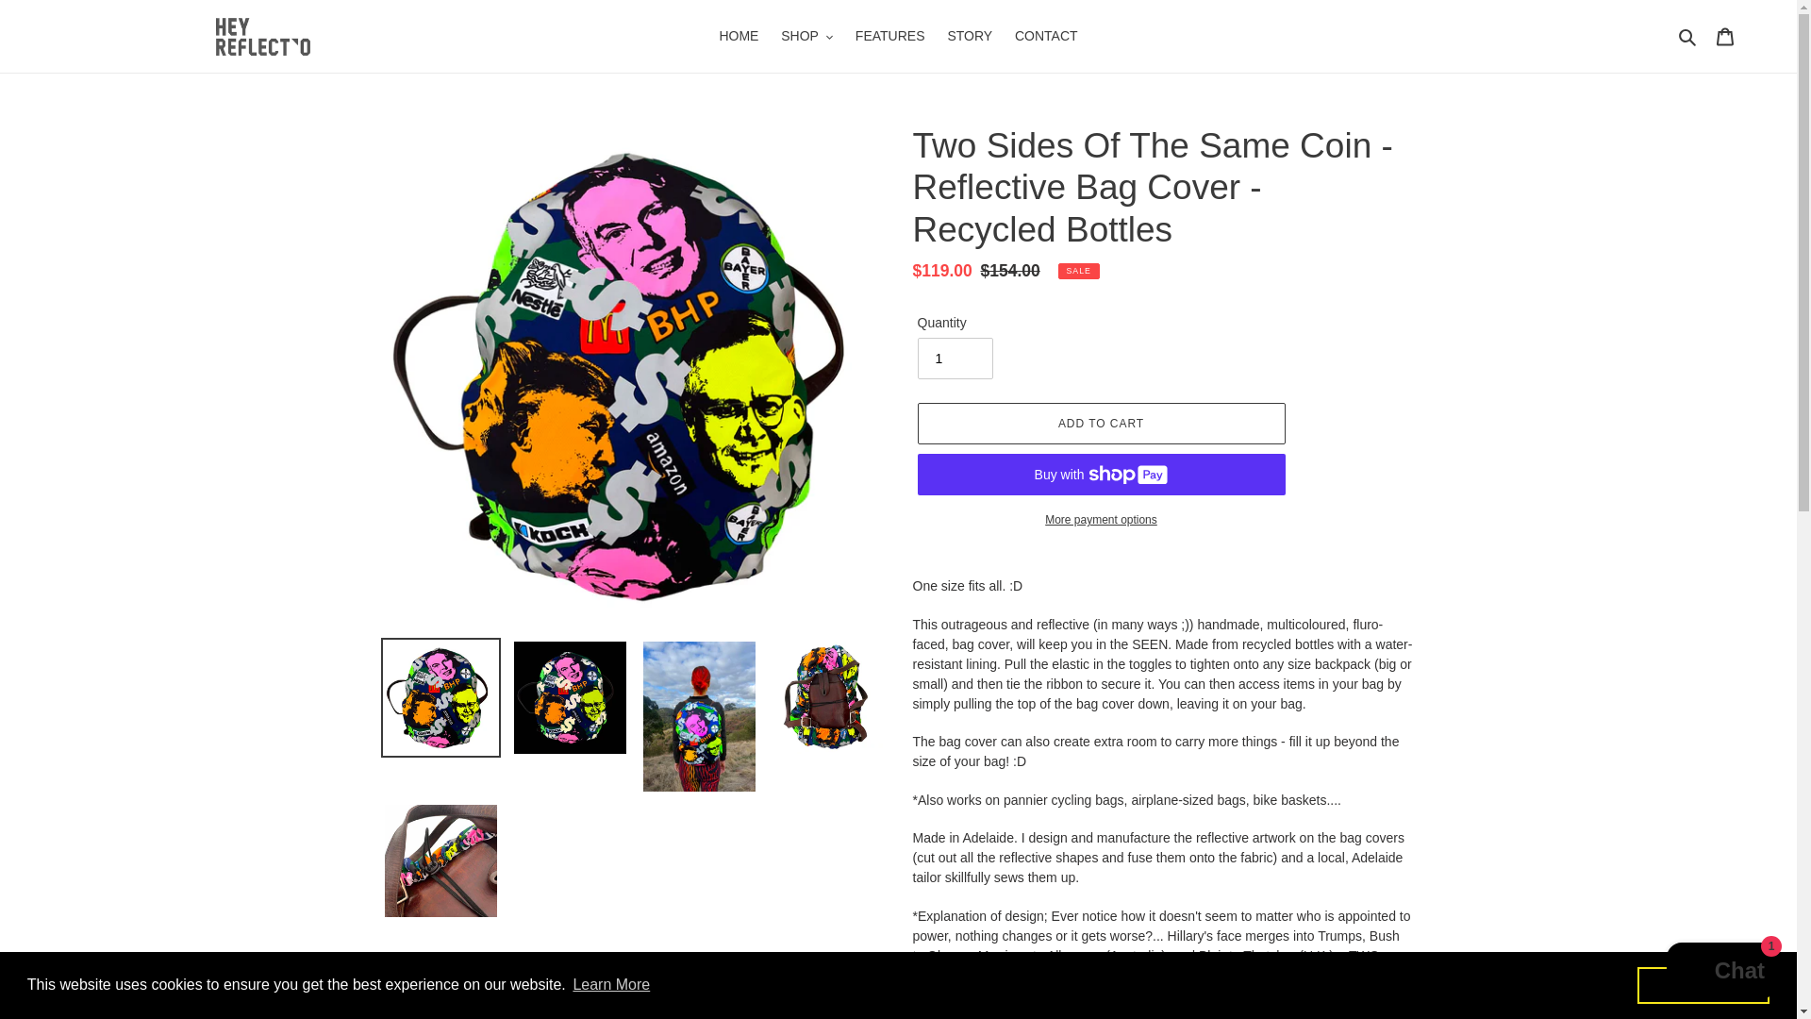 This screenshot has height=1019, width=1811. Describe the element at coordinates (889, 36) in the screenshot. I see `FEATURES` at that location.